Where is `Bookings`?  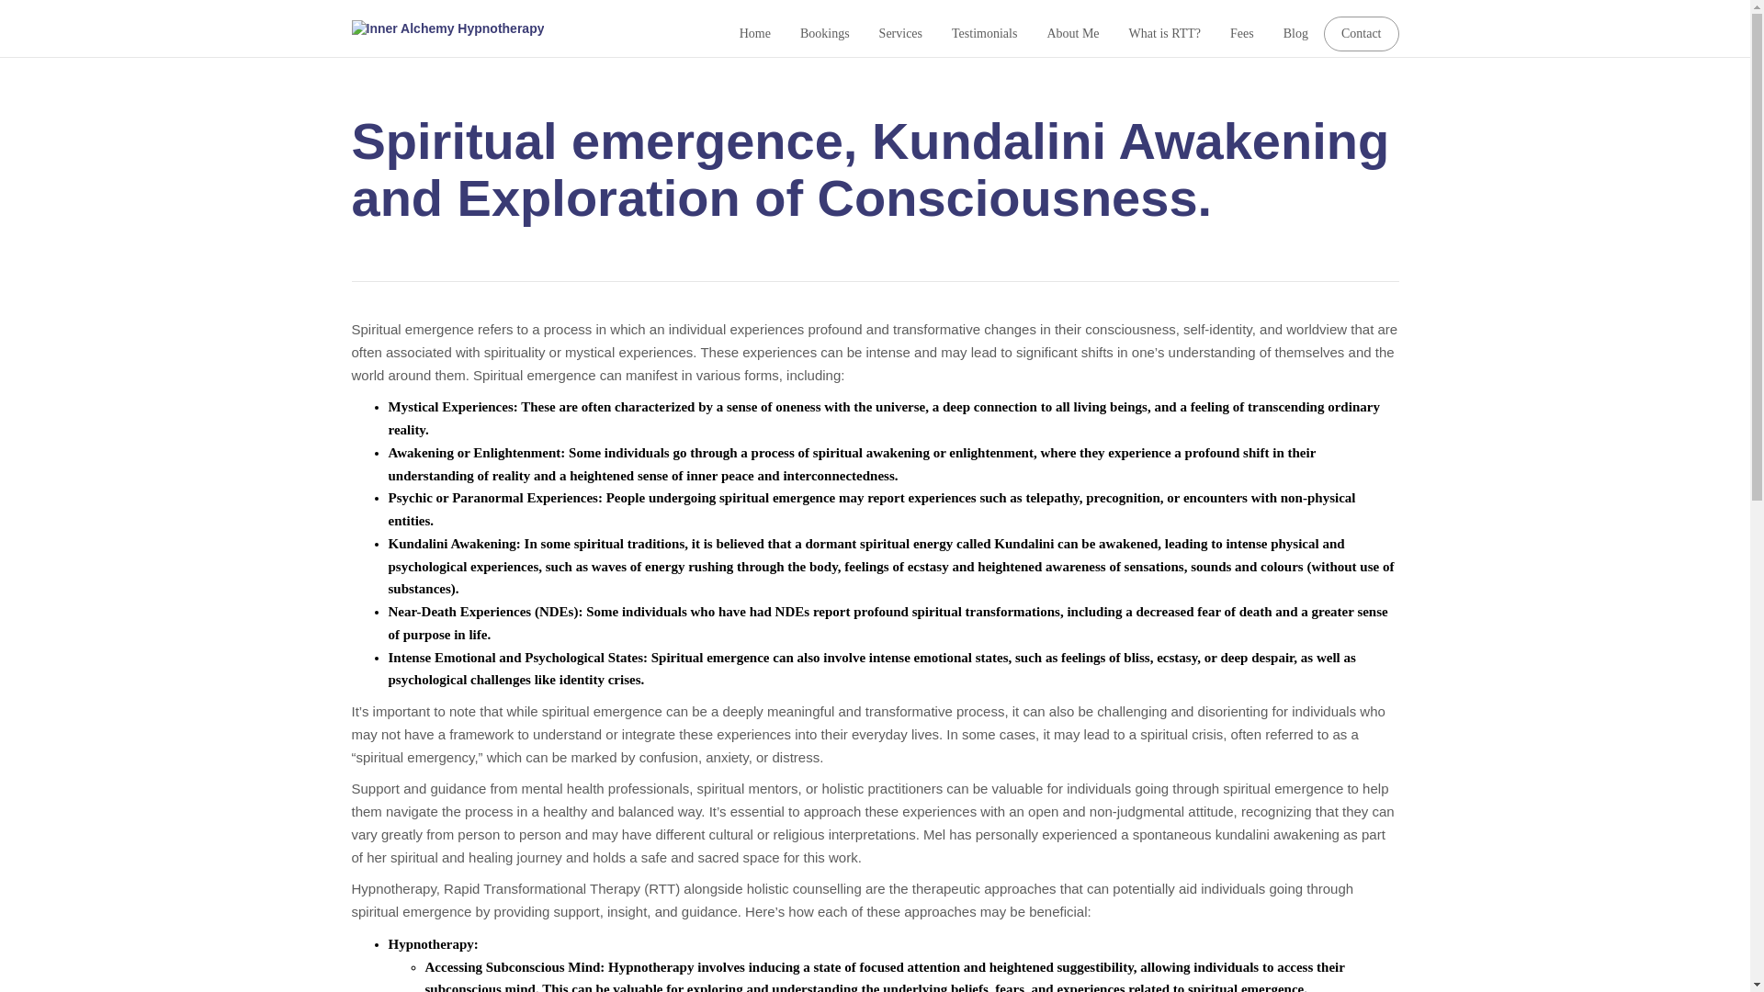
Bookings is located at coordinates (825, 33).